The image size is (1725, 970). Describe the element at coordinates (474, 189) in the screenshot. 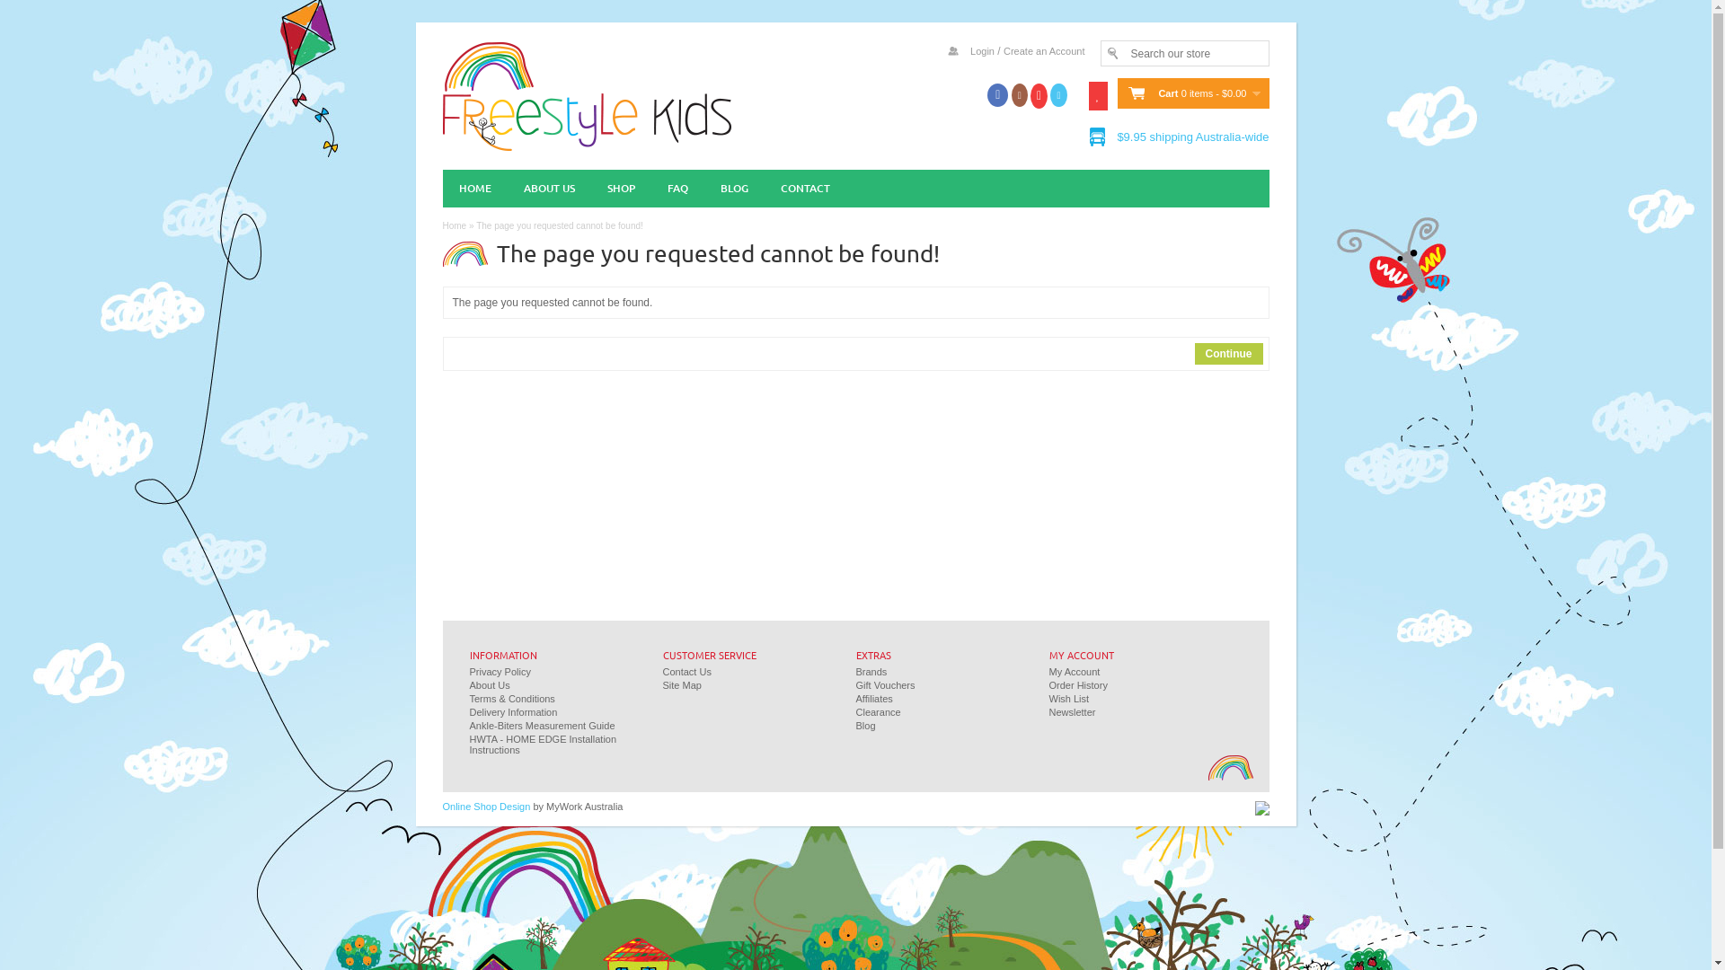

I see `HOME` at that location.